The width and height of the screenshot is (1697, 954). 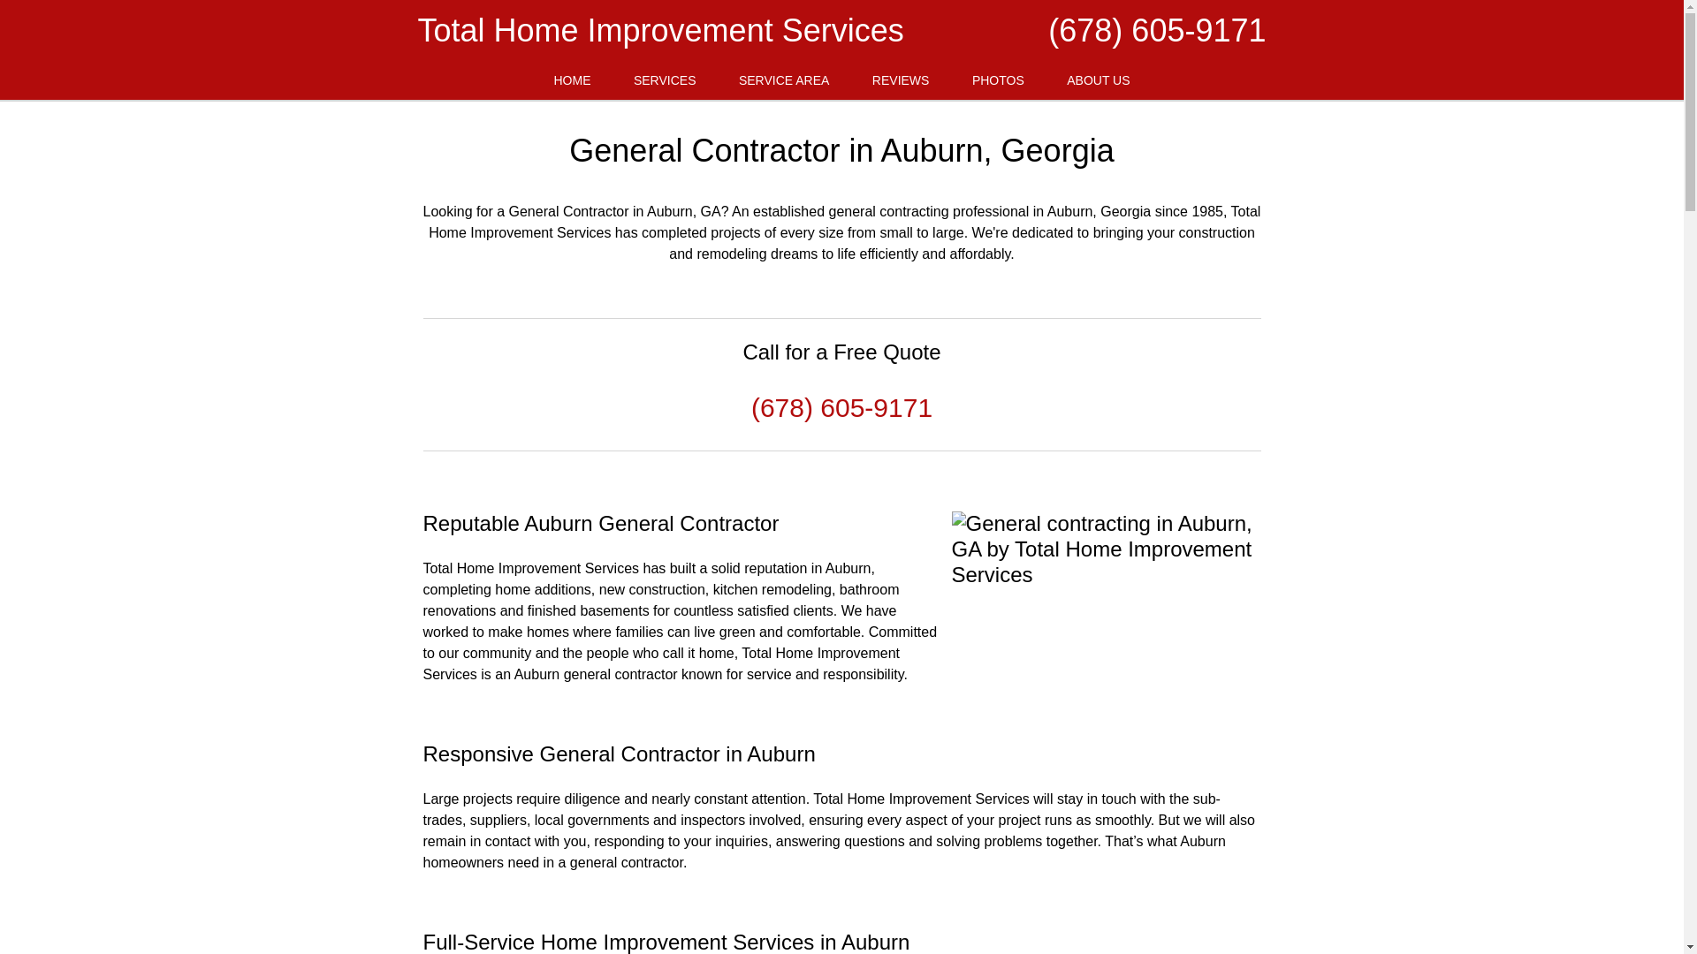 I want to click on SERVICE AREA, so click(x=784, y=81).